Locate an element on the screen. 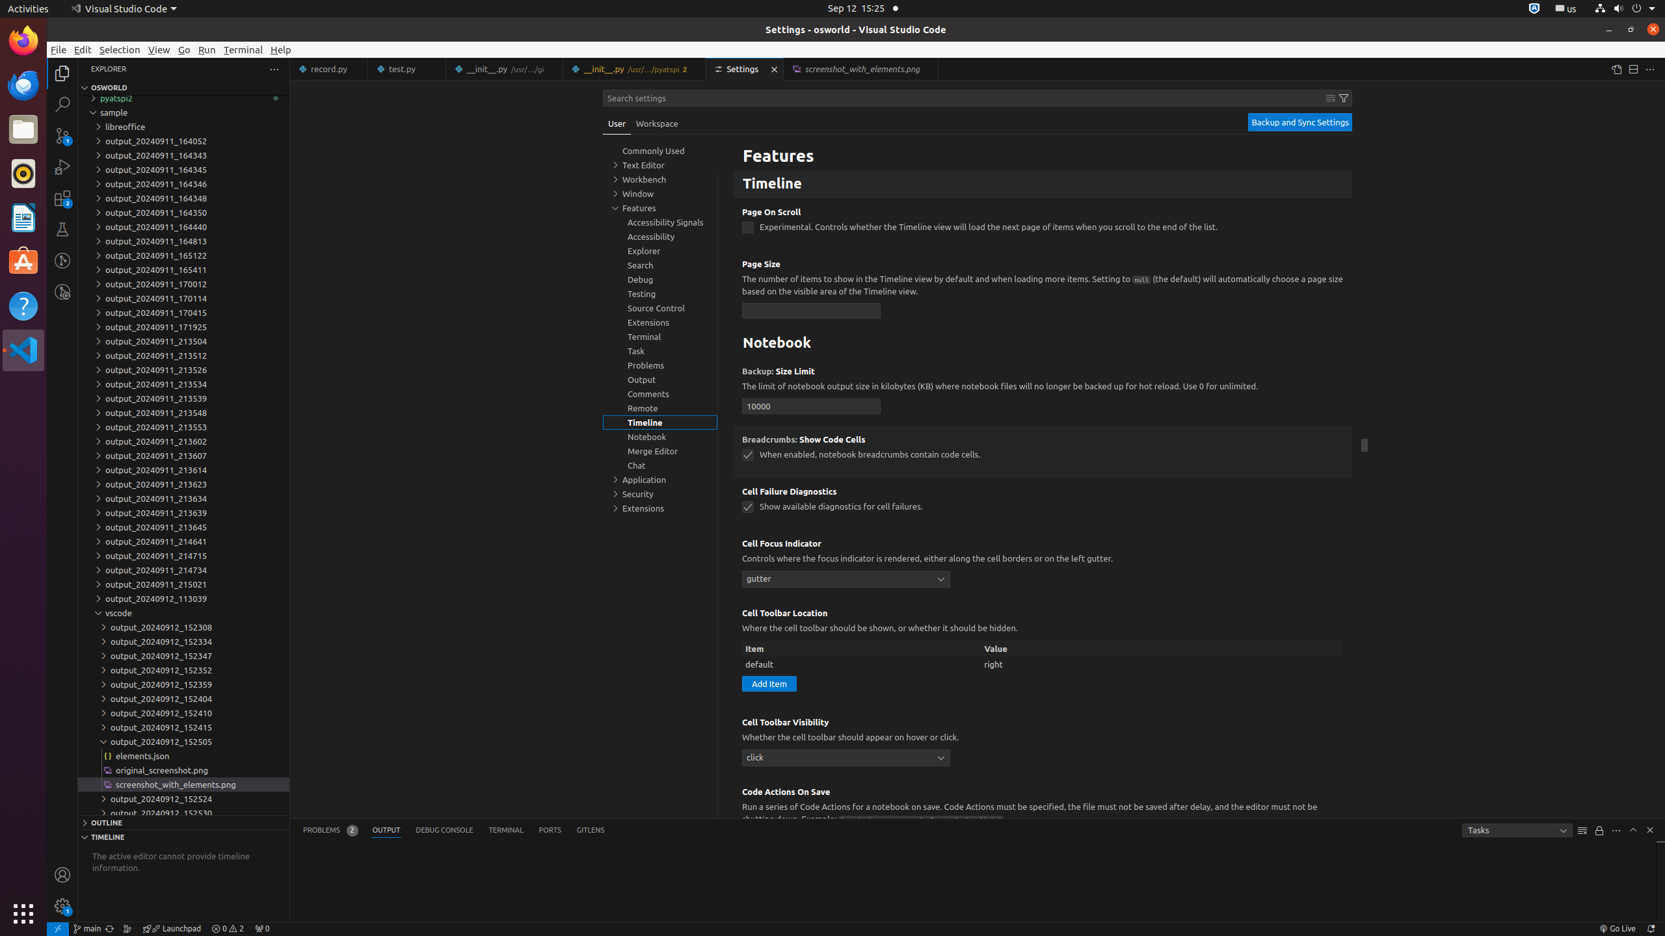 This screenshot has width=1665, height=936. Filter Settings is located at coordinates (1344, 98).